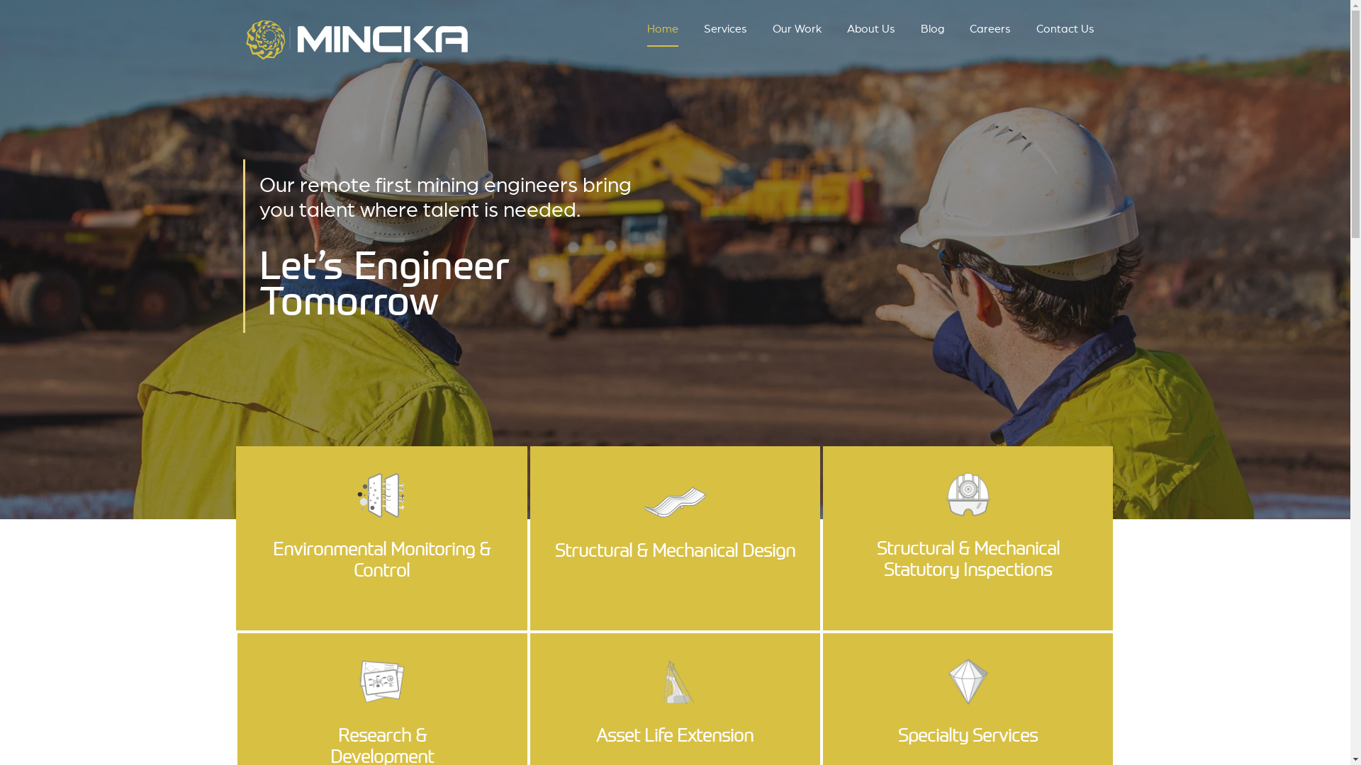 The height and width of the screenshot is (765, 1361). I want to click on Blog, so click(933, 33).